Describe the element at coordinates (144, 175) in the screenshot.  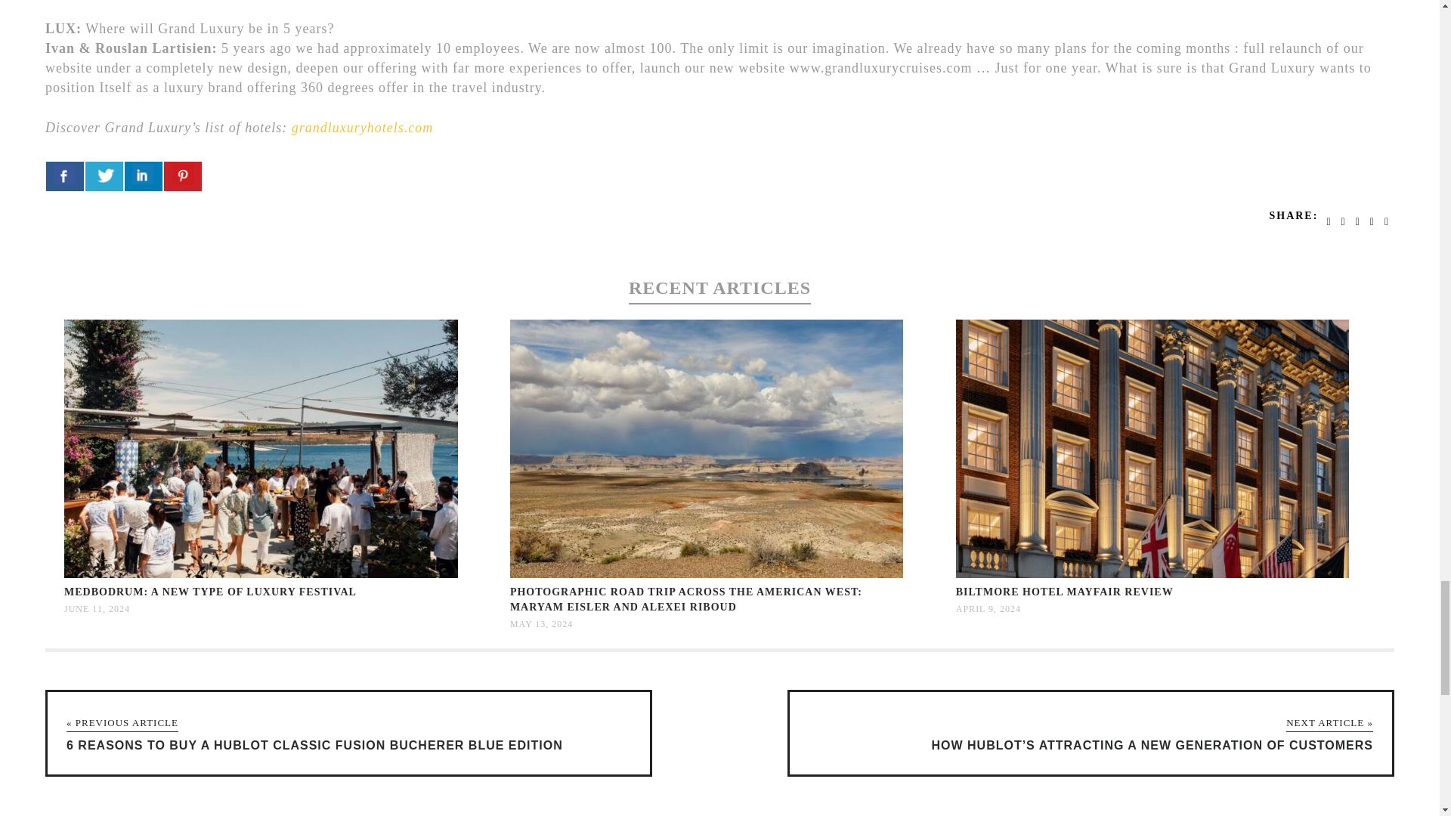
I see `Share On Linkedin` at that location.